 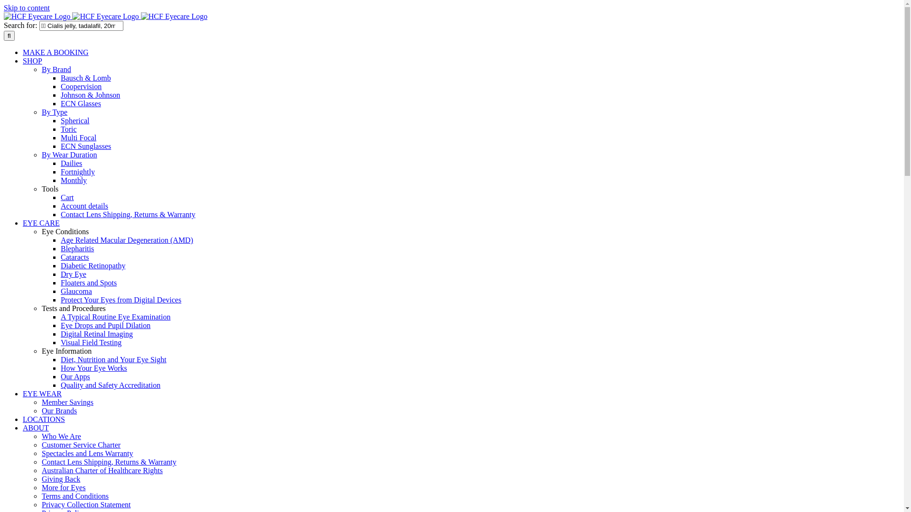 What do you see at coordinates (94, 368) in the screenshot?
I see `How Your Eye Works` at bounding box center [94, 368].